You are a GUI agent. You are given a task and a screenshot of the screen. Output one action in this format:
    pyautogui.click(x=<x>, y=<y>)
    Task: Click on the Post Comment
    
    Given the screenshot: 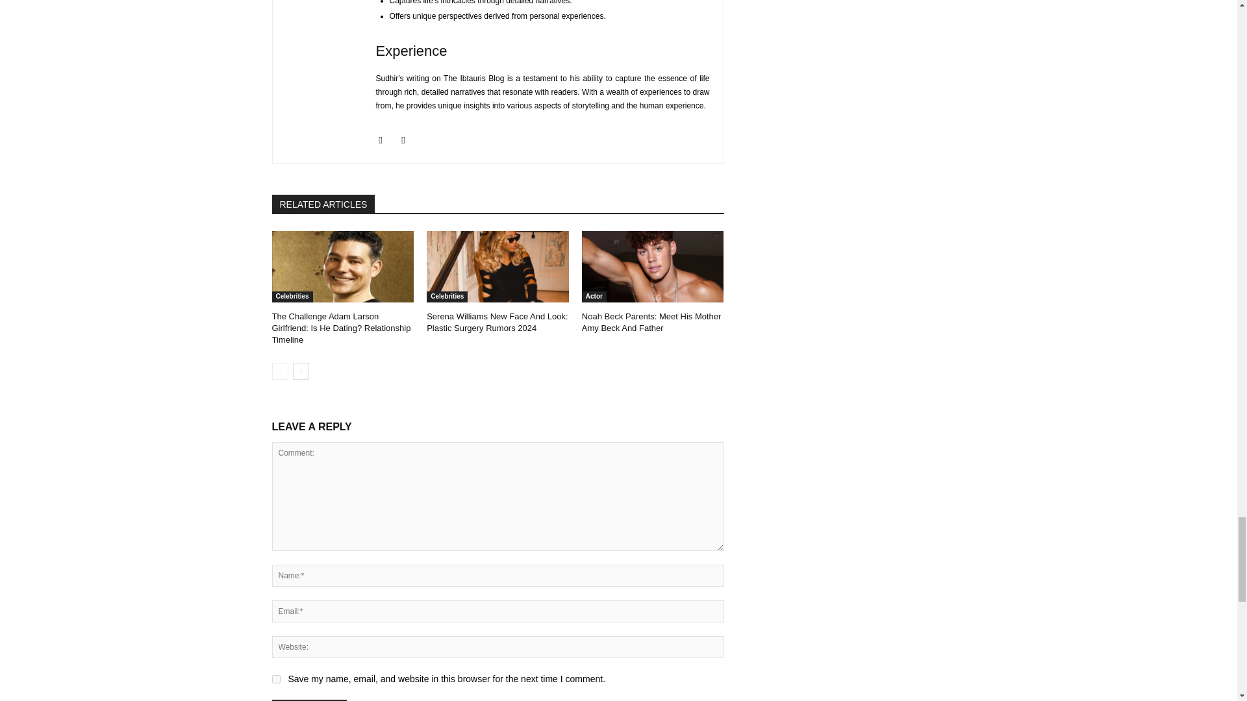 What is the action you would take?
    pyautogui.click(x=309, y=700)
    